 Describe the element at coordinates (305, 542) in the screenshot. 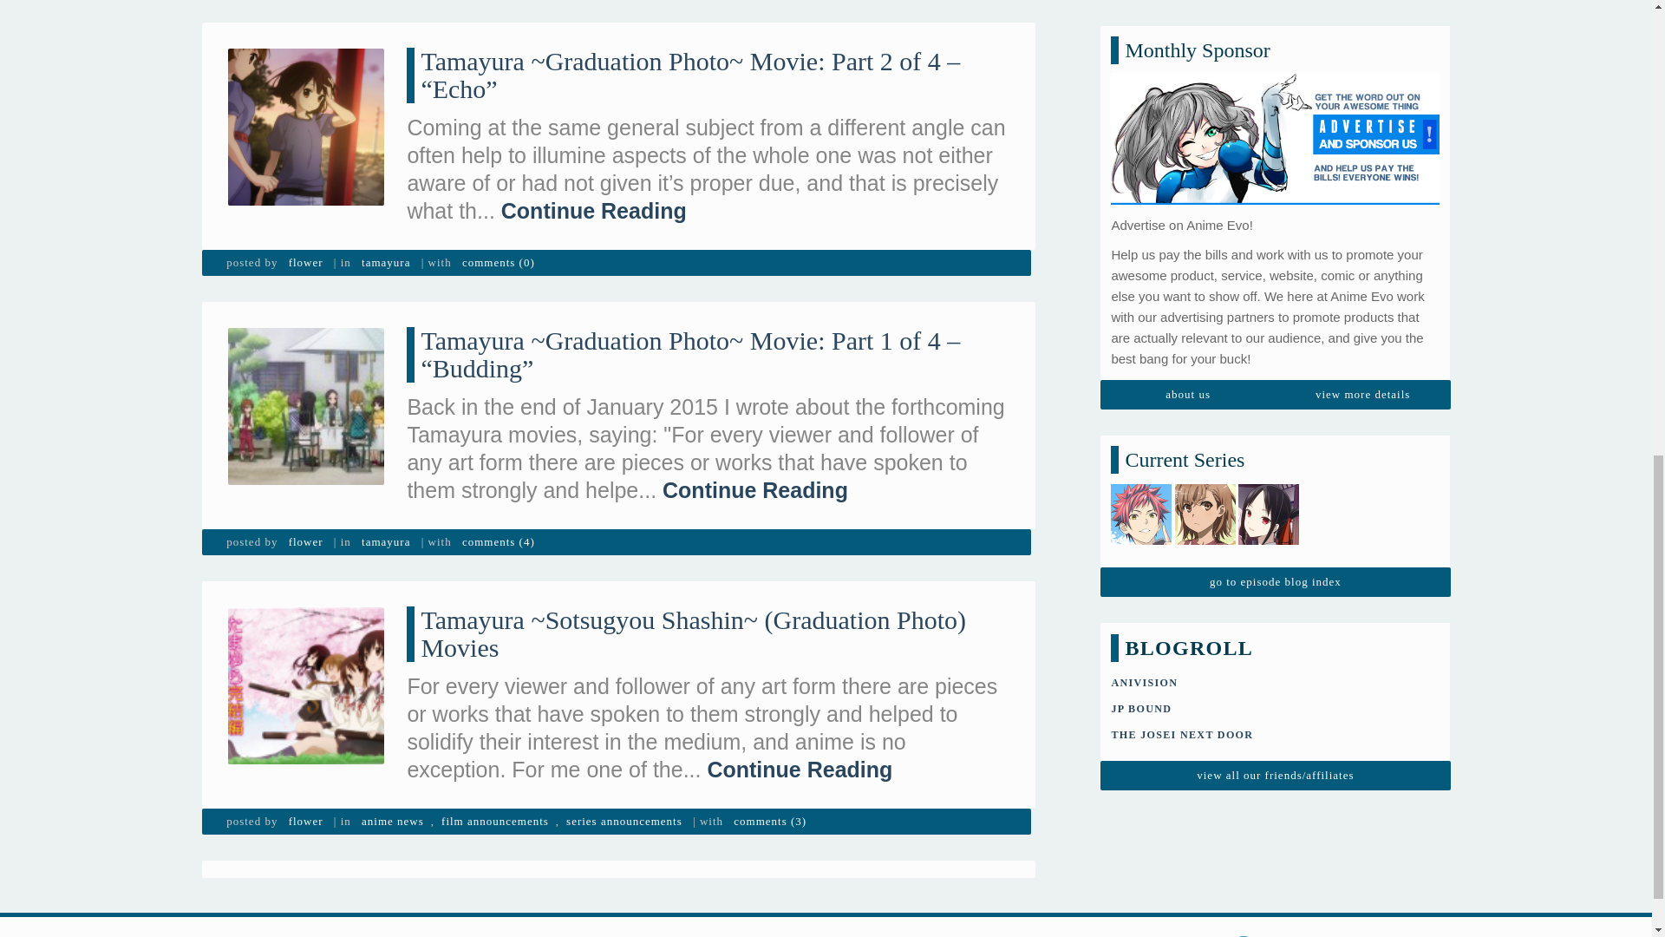

I see `Posts by Flower` at that location.